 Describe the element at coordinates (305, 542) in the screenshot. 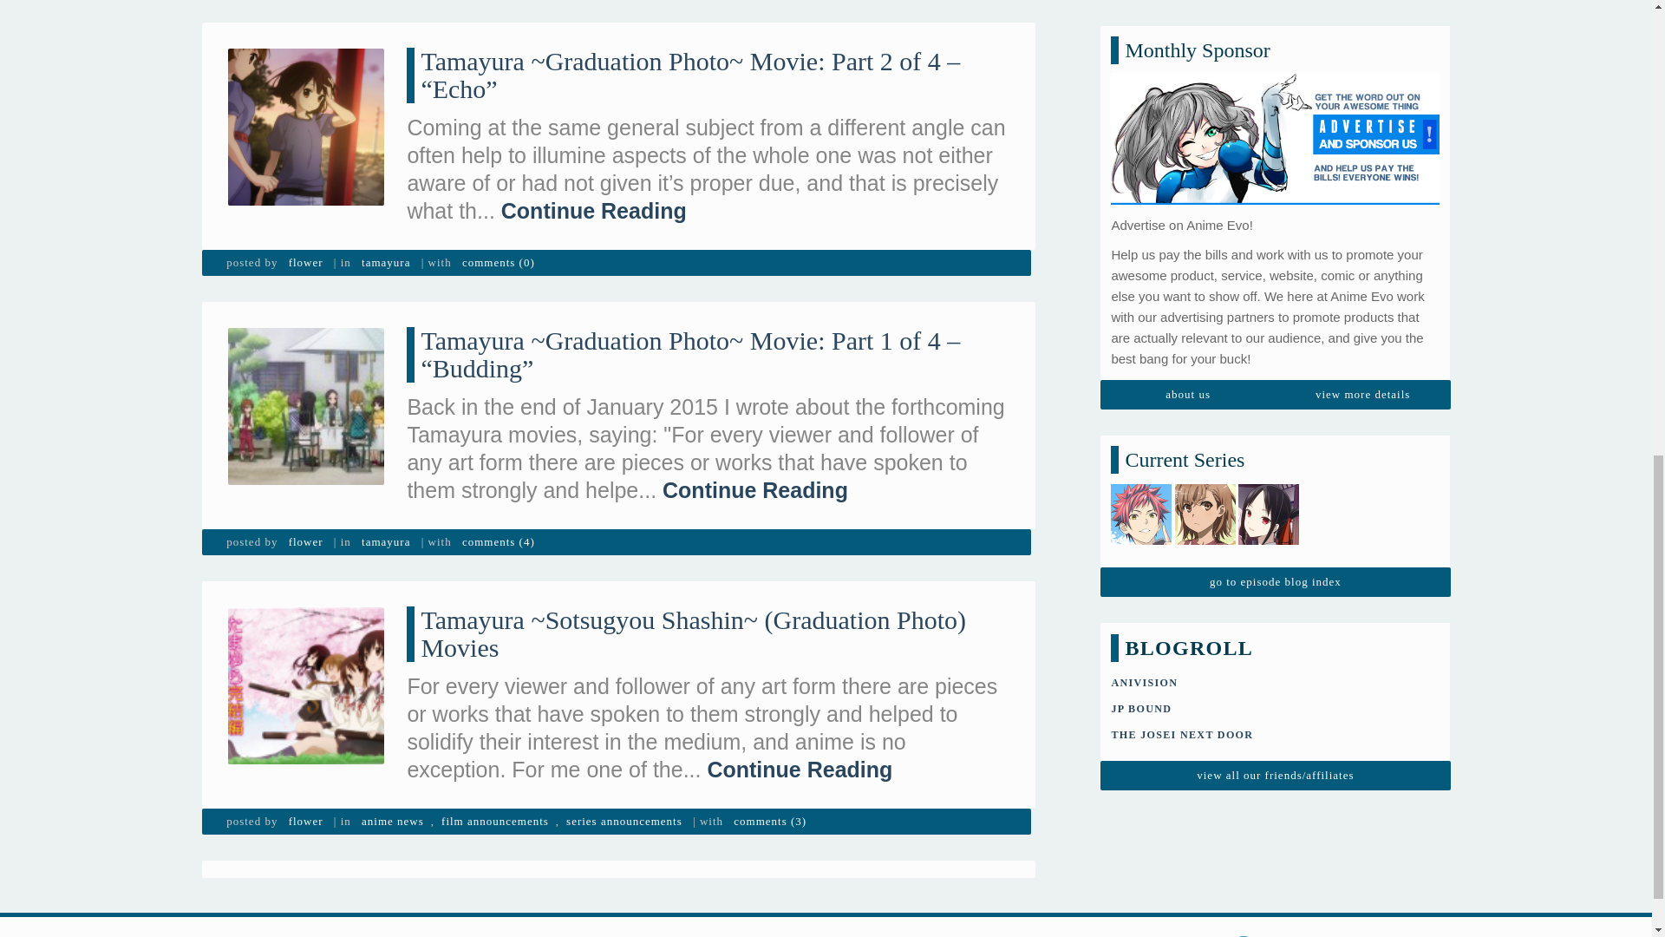

I see `Posts by Flower` at that location.